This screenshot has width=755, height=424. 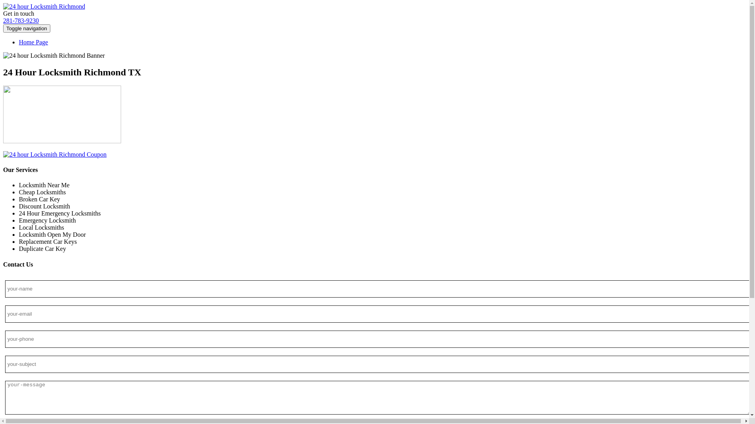 What do you see at coordinates (21, 20) in the screenshot?
I see `281-783-9230` at bounding box center [21, 20].